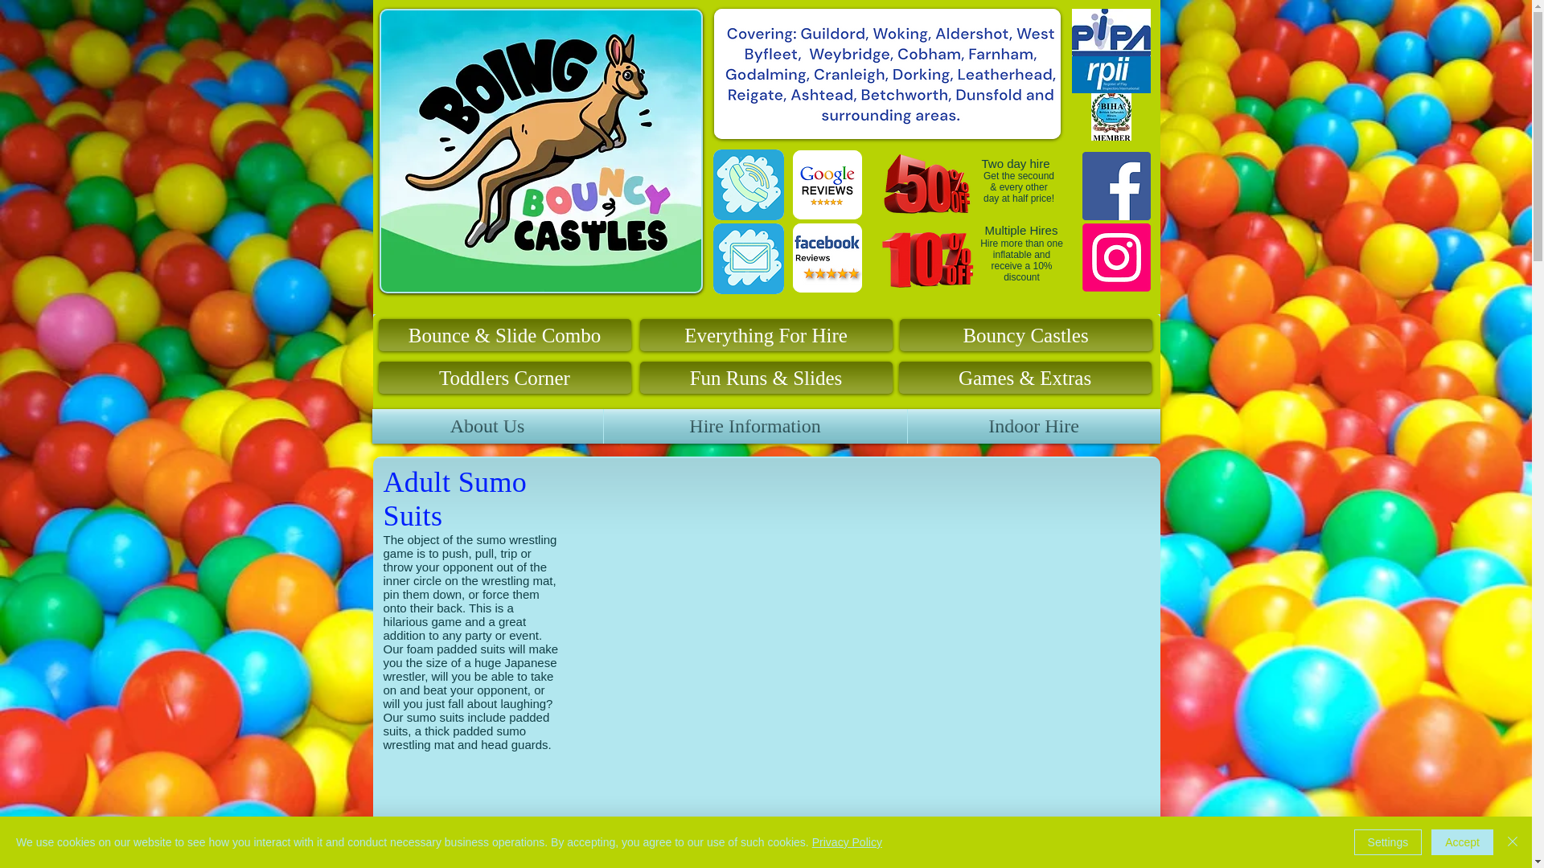 This screenshot has height=868, width=1544. I want to click on Two Day Hire, so click(926, 190).